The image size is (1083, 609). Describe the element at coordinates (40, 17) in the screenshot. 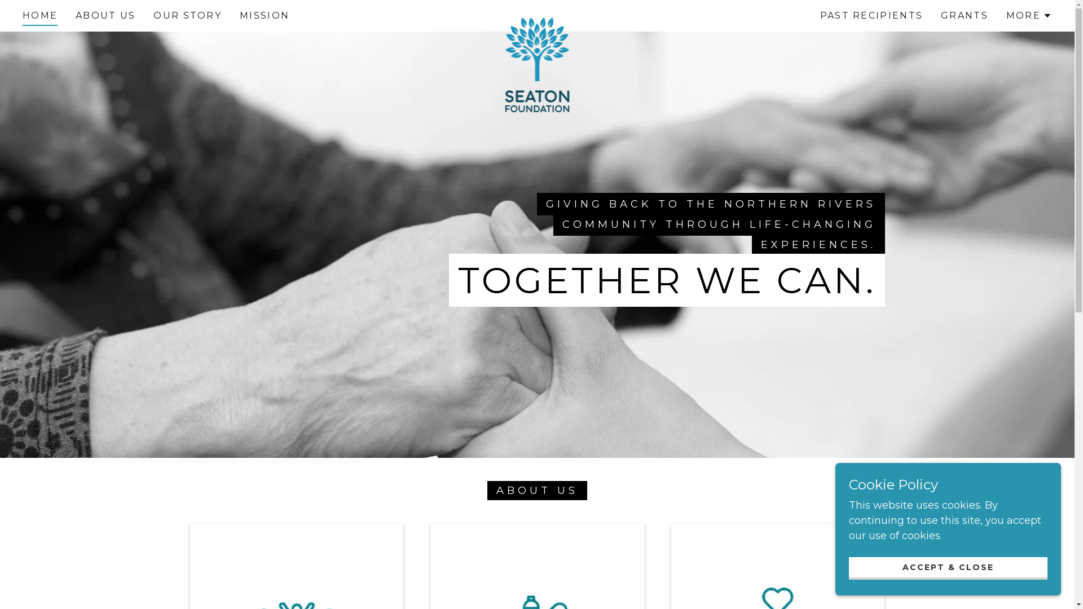

I see `HOME` at that location.